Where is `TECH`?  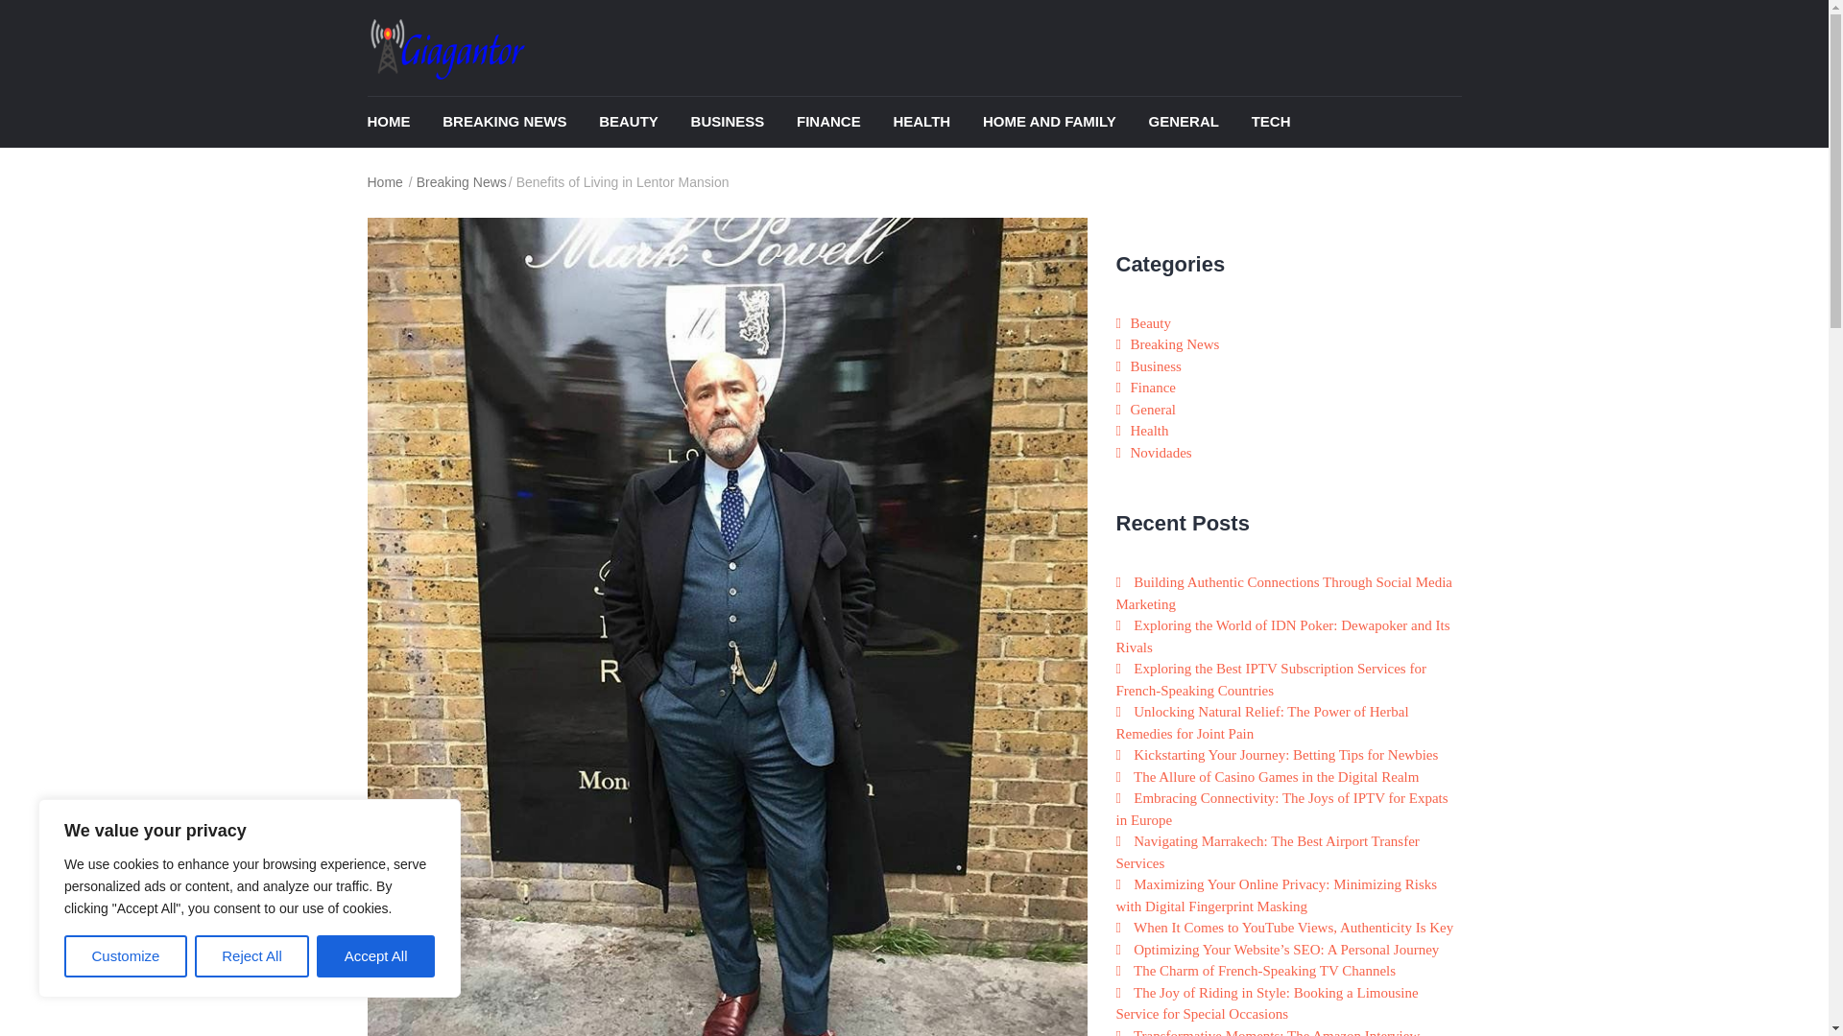
TECH is located at coordinates (1284, 123).